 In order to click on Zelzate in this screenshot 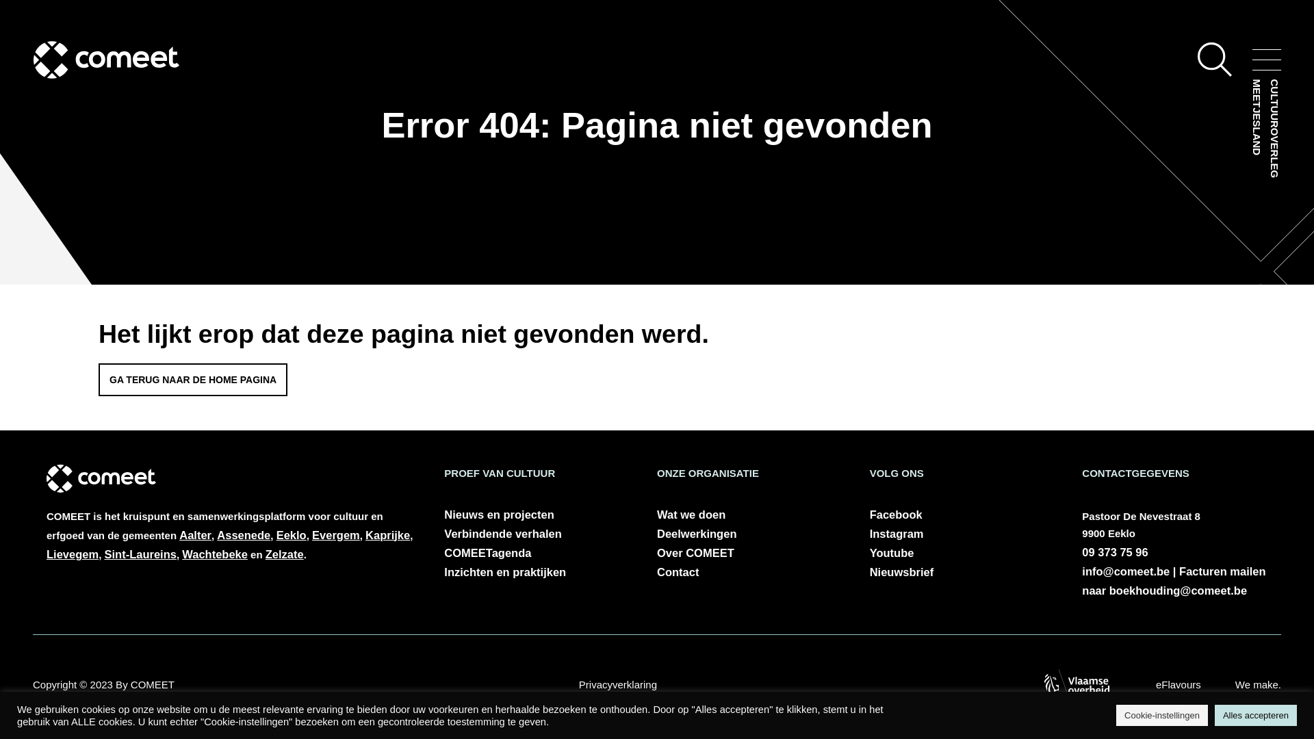, I will do `click(285, 554)`.